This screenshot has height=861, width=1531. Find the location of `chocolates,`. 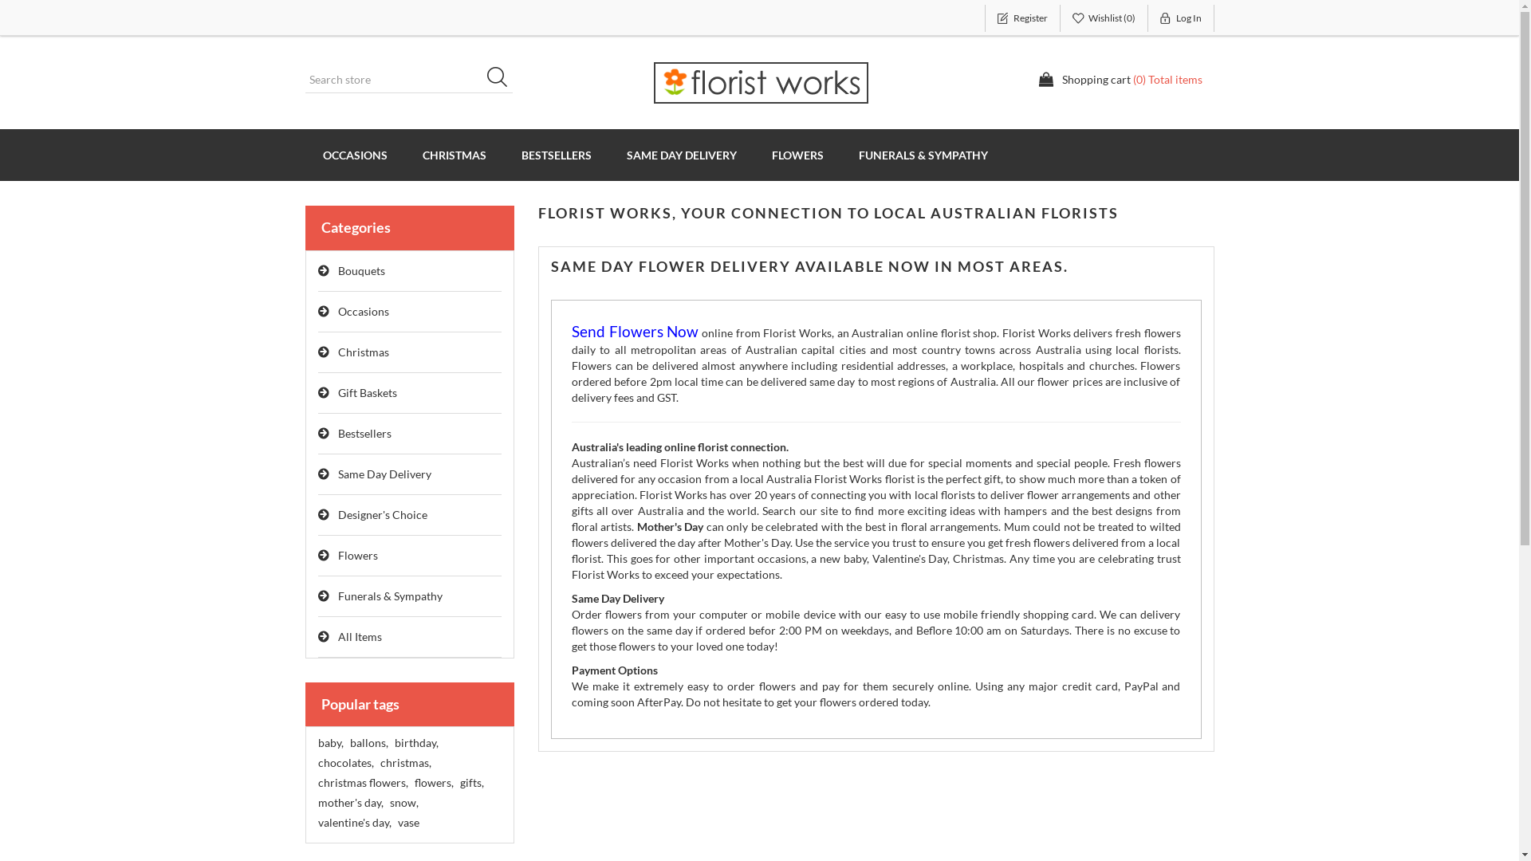

chocolates, is located at coordinates (345, 763).